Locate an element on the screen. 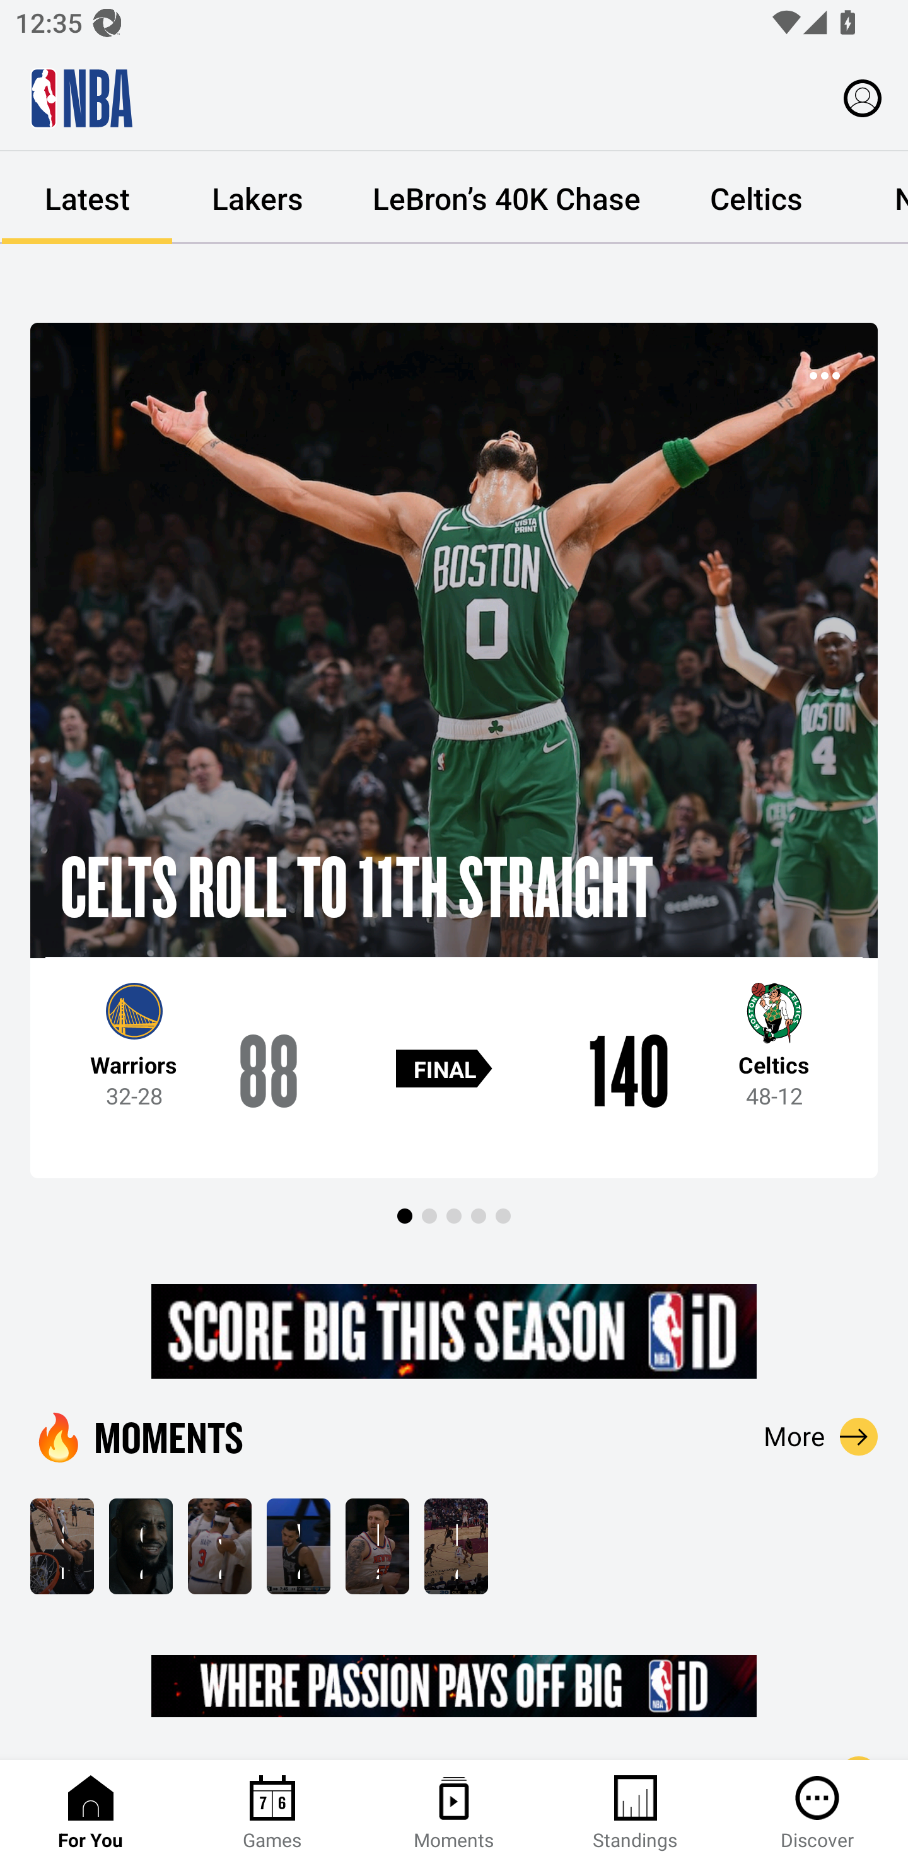 This screenshot has height=1866, width=908. Profile is located at coordinates (863, 97).